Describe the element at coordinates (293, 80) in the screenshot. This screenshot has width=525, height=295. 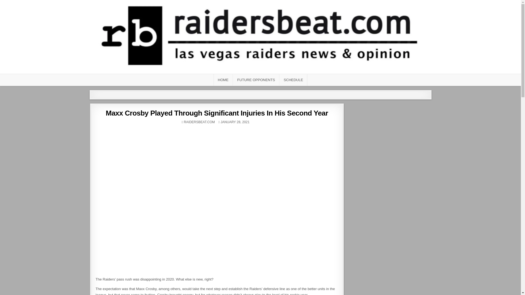
I see `SCHEDULE` at that location.